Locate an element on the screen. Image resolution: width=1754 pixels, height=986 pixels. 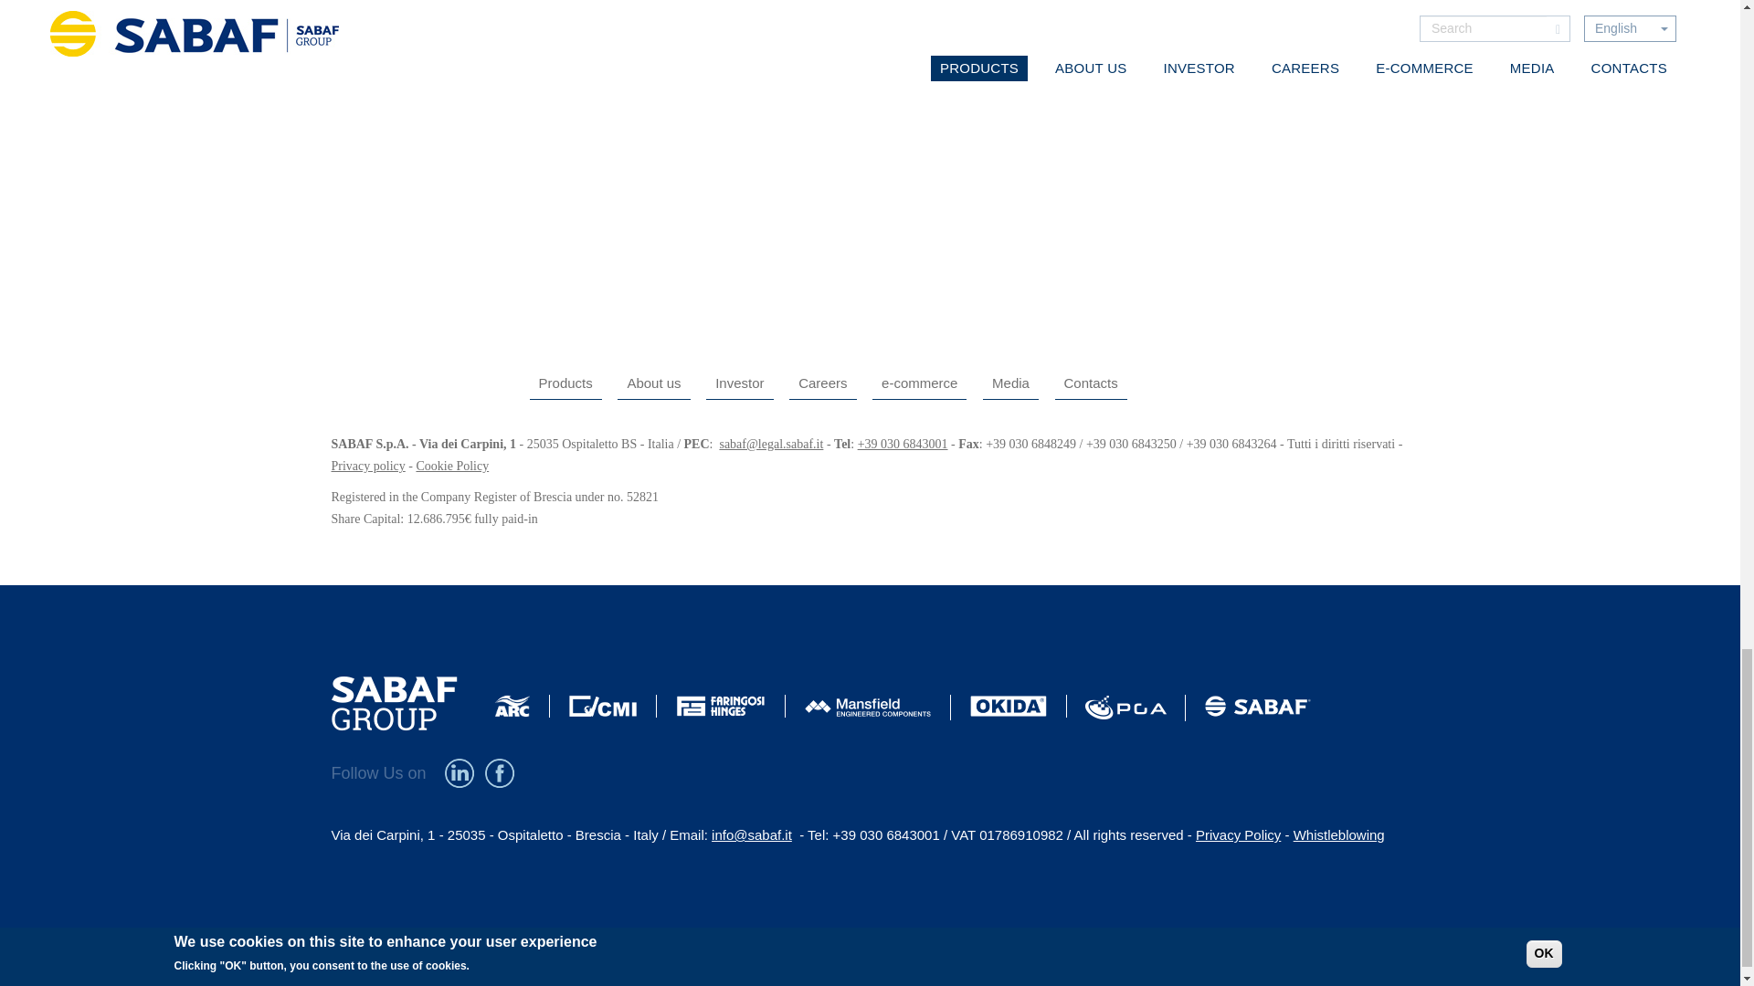
e-commerce is located at coordinates (919, 383).